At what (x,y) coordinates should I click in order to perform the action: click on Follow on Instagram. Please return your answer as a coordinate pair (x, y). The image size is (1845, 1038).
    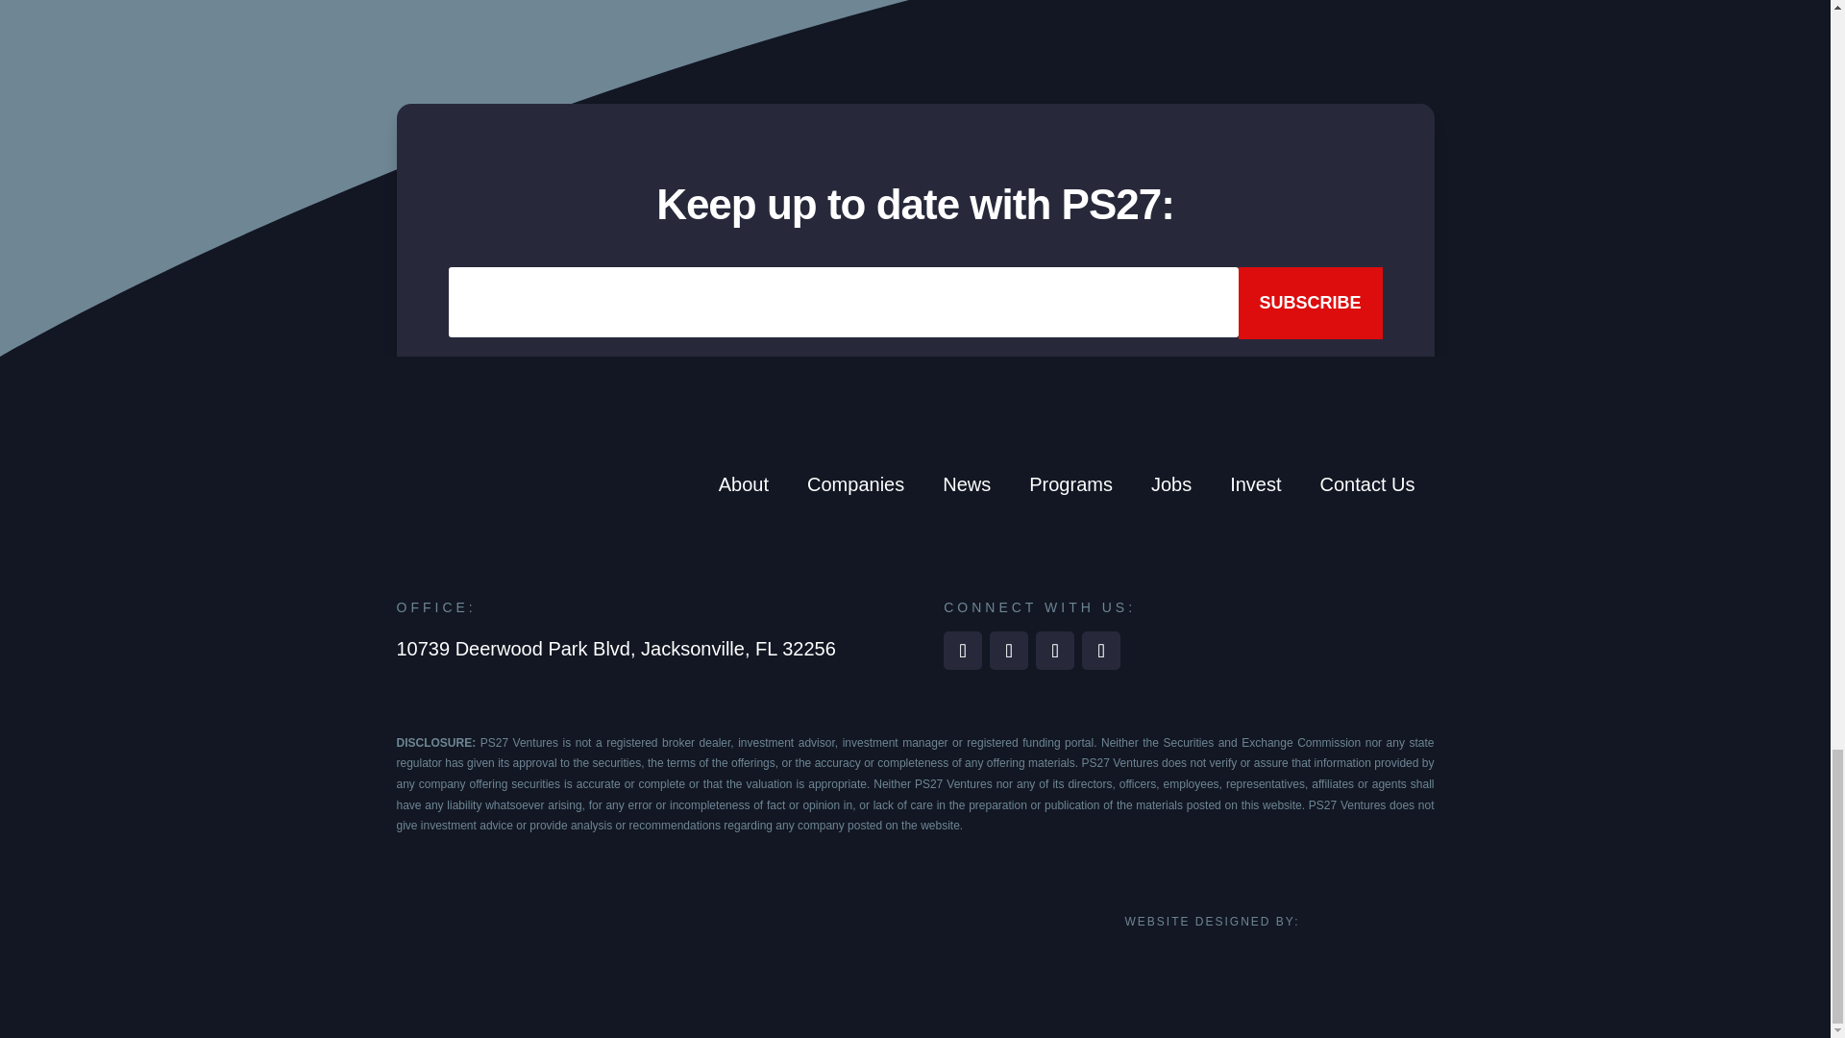
    Looking at the image, I should click on (1054, 650).